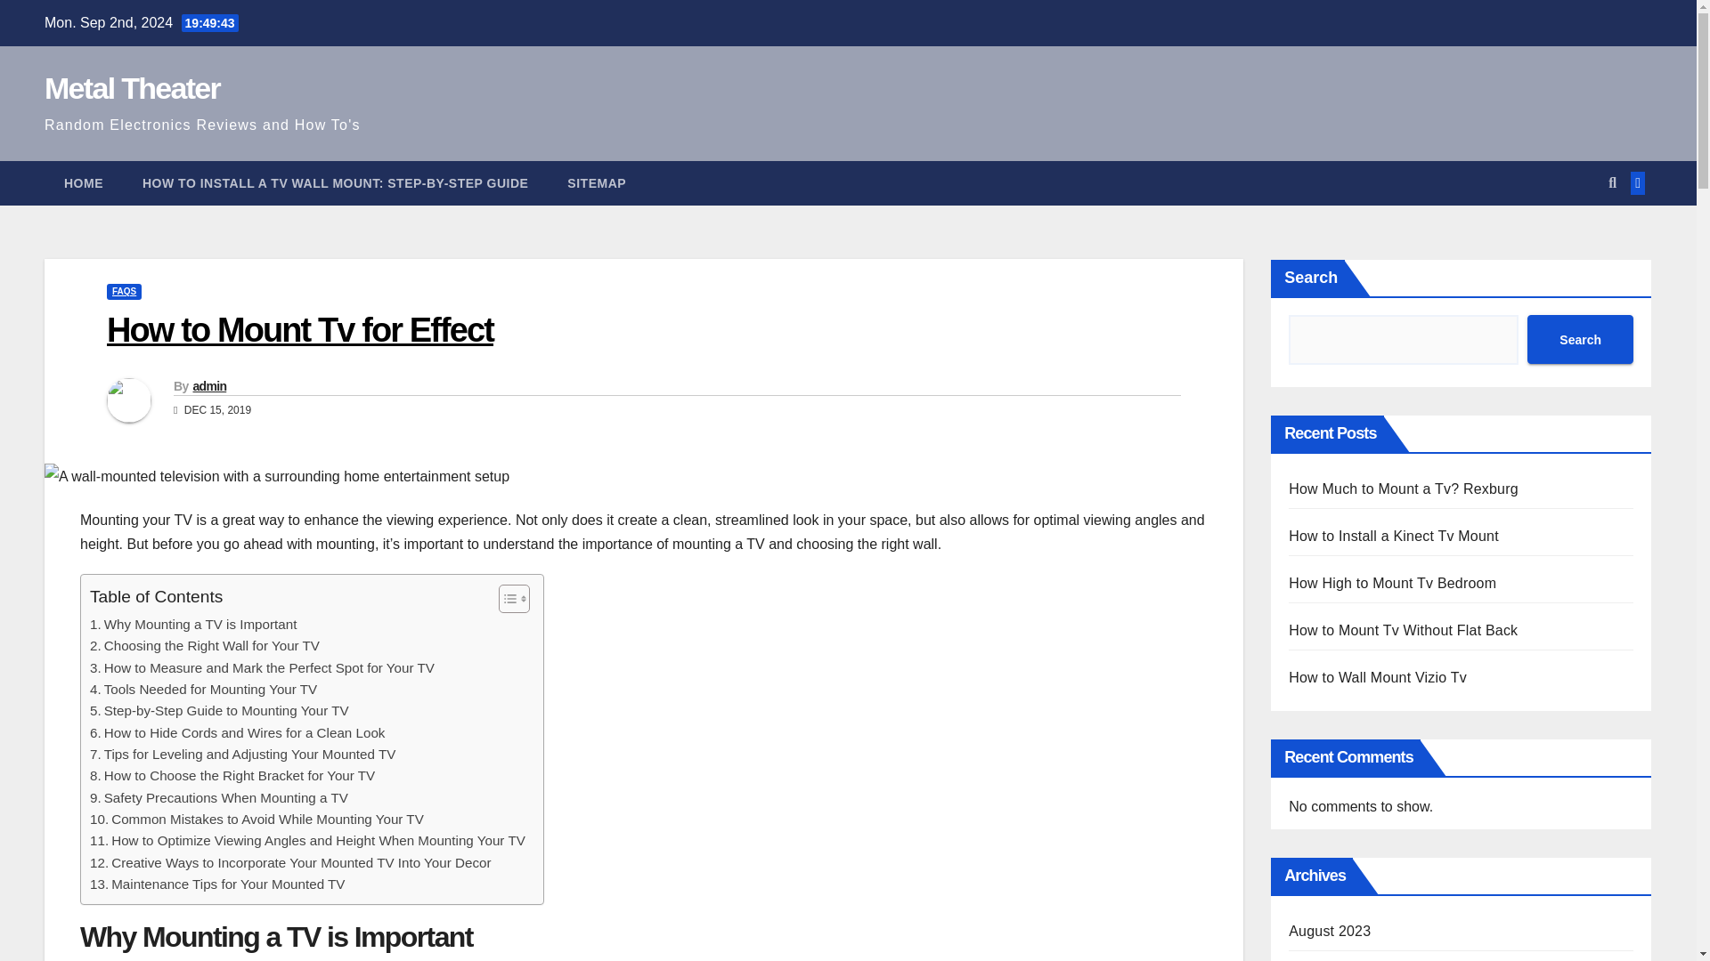  What do you see at coordinates (232, 776) in the screenshot?
I see `How to Choose the Right Bracket for Your TV` at bounding box center [232, 776].